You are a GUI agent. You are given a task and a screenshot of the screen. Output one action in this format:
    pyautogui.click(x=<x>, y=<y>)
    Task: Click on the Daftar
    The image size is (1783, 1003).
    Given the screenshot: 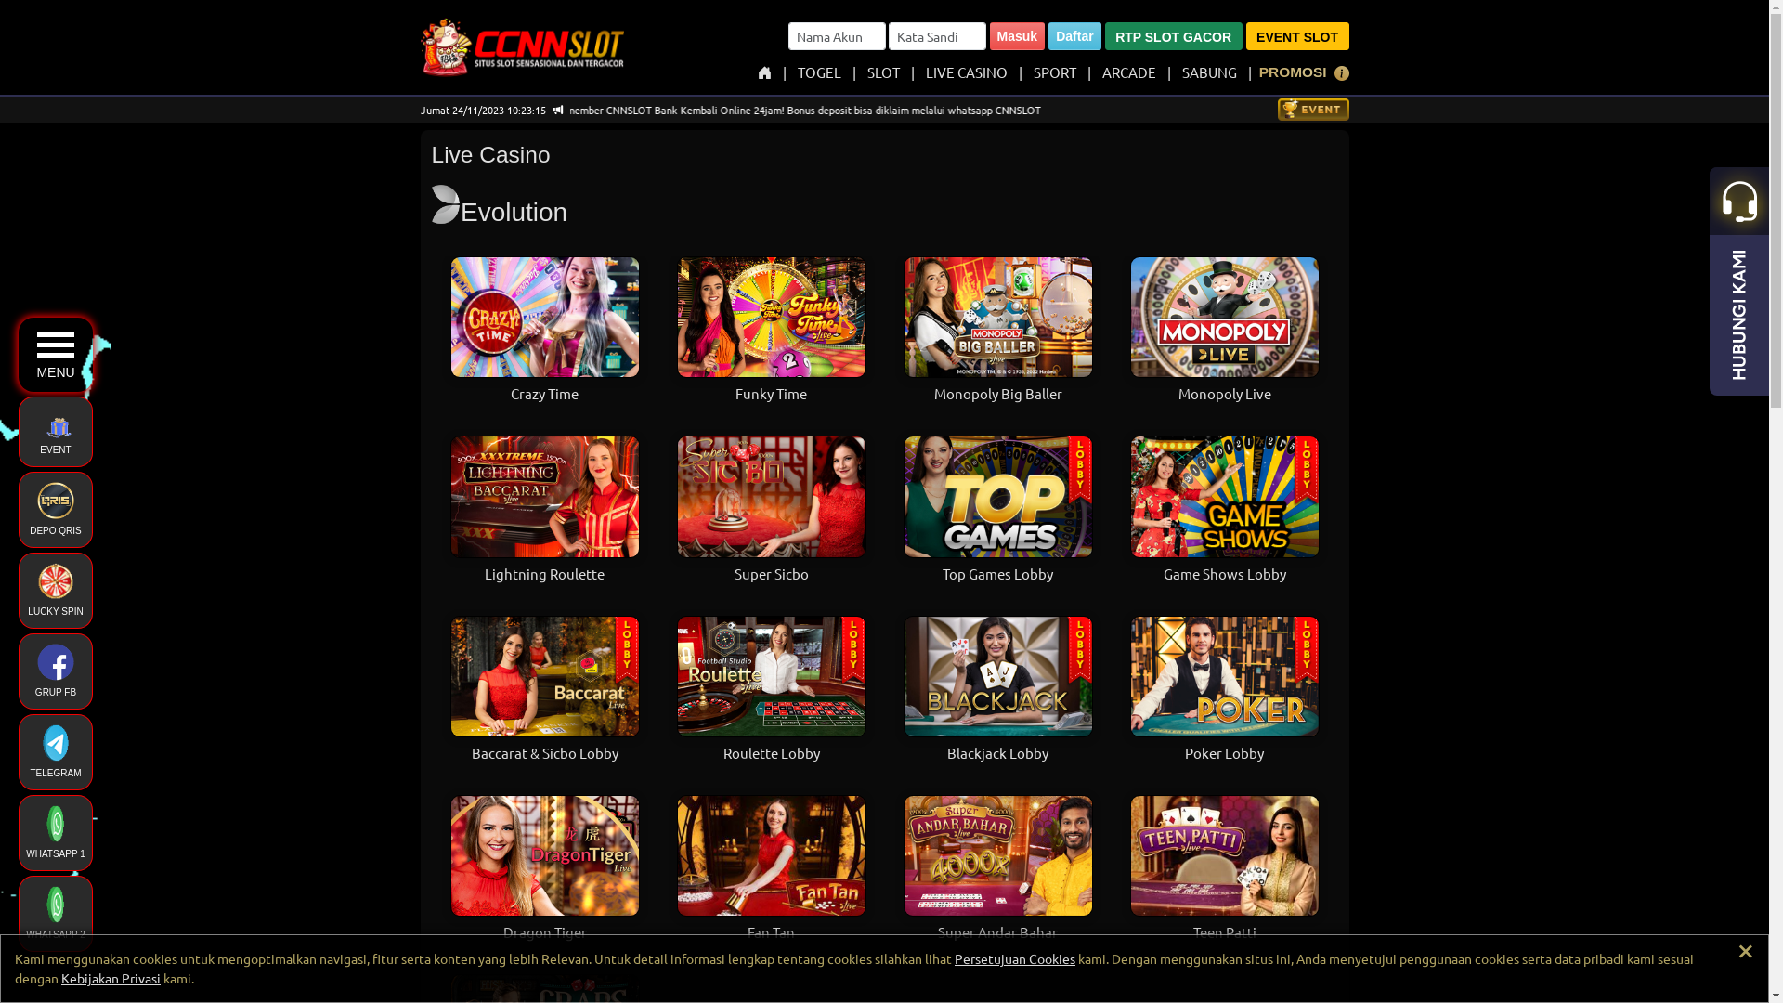 What is the action you would take?
    pyautogui.click(x=1074, y=36)
    